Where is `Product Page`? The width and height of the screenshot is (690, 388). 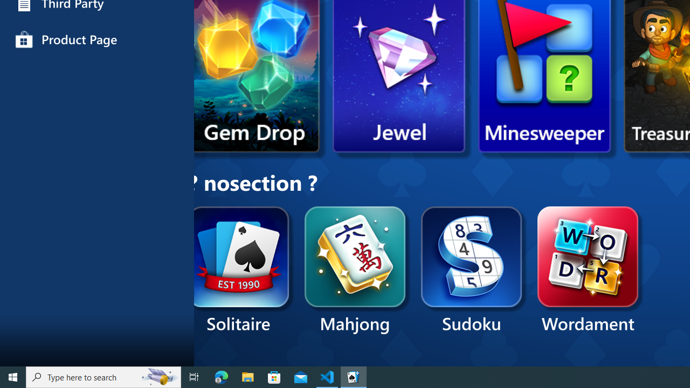 Product Page is located at coordinates (97, 40).